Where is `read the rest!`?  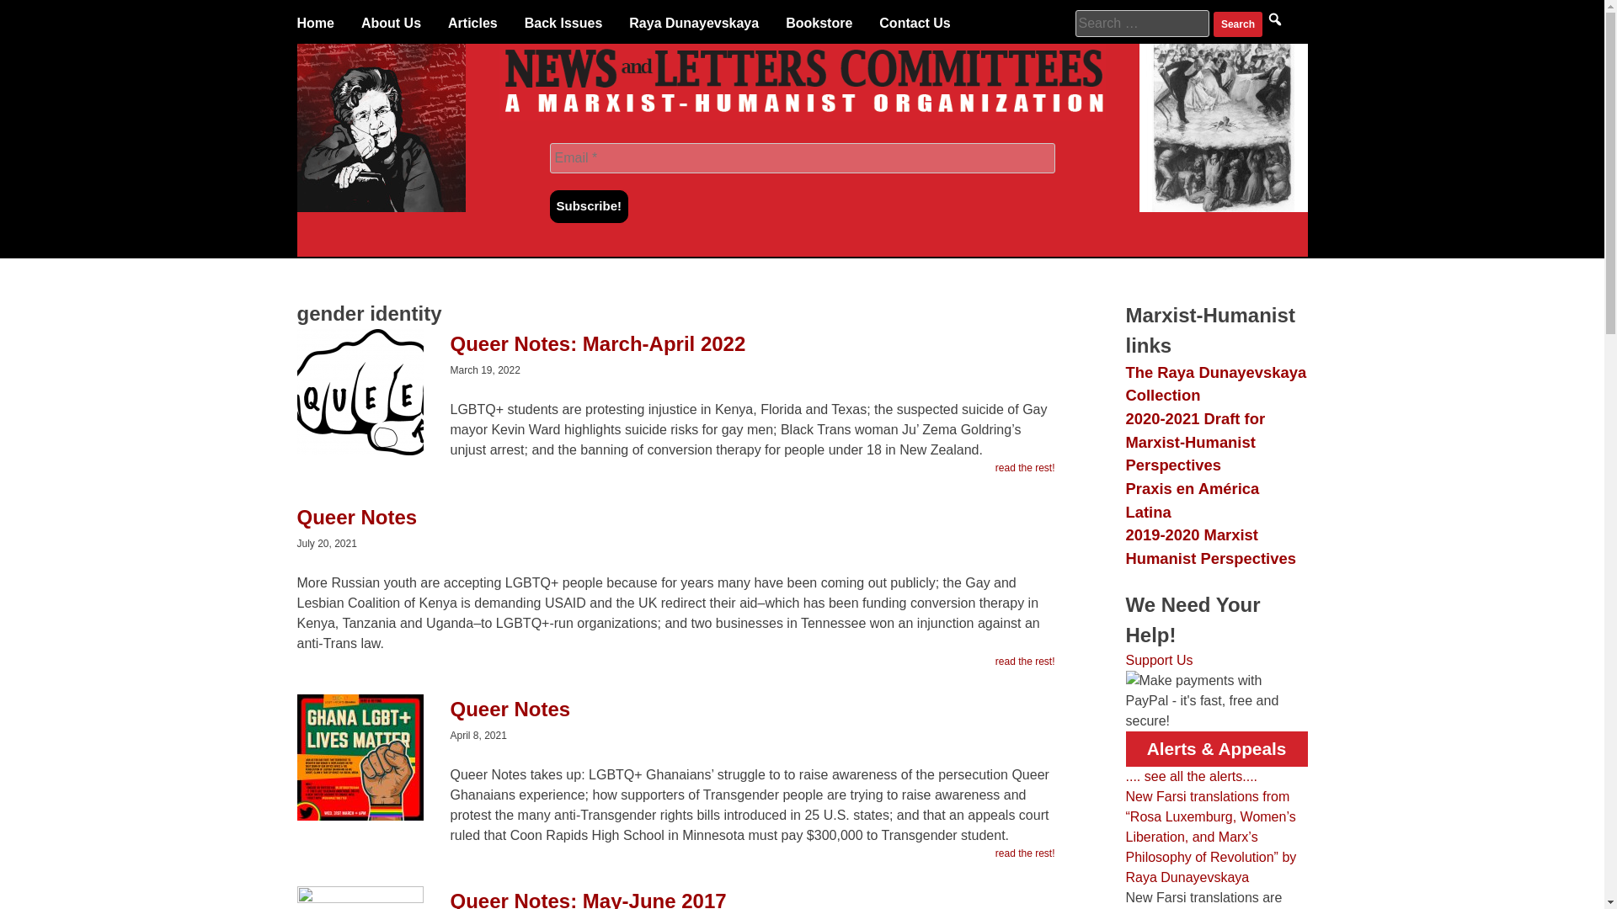 read the rest! is located at coordinates (1026, 661).